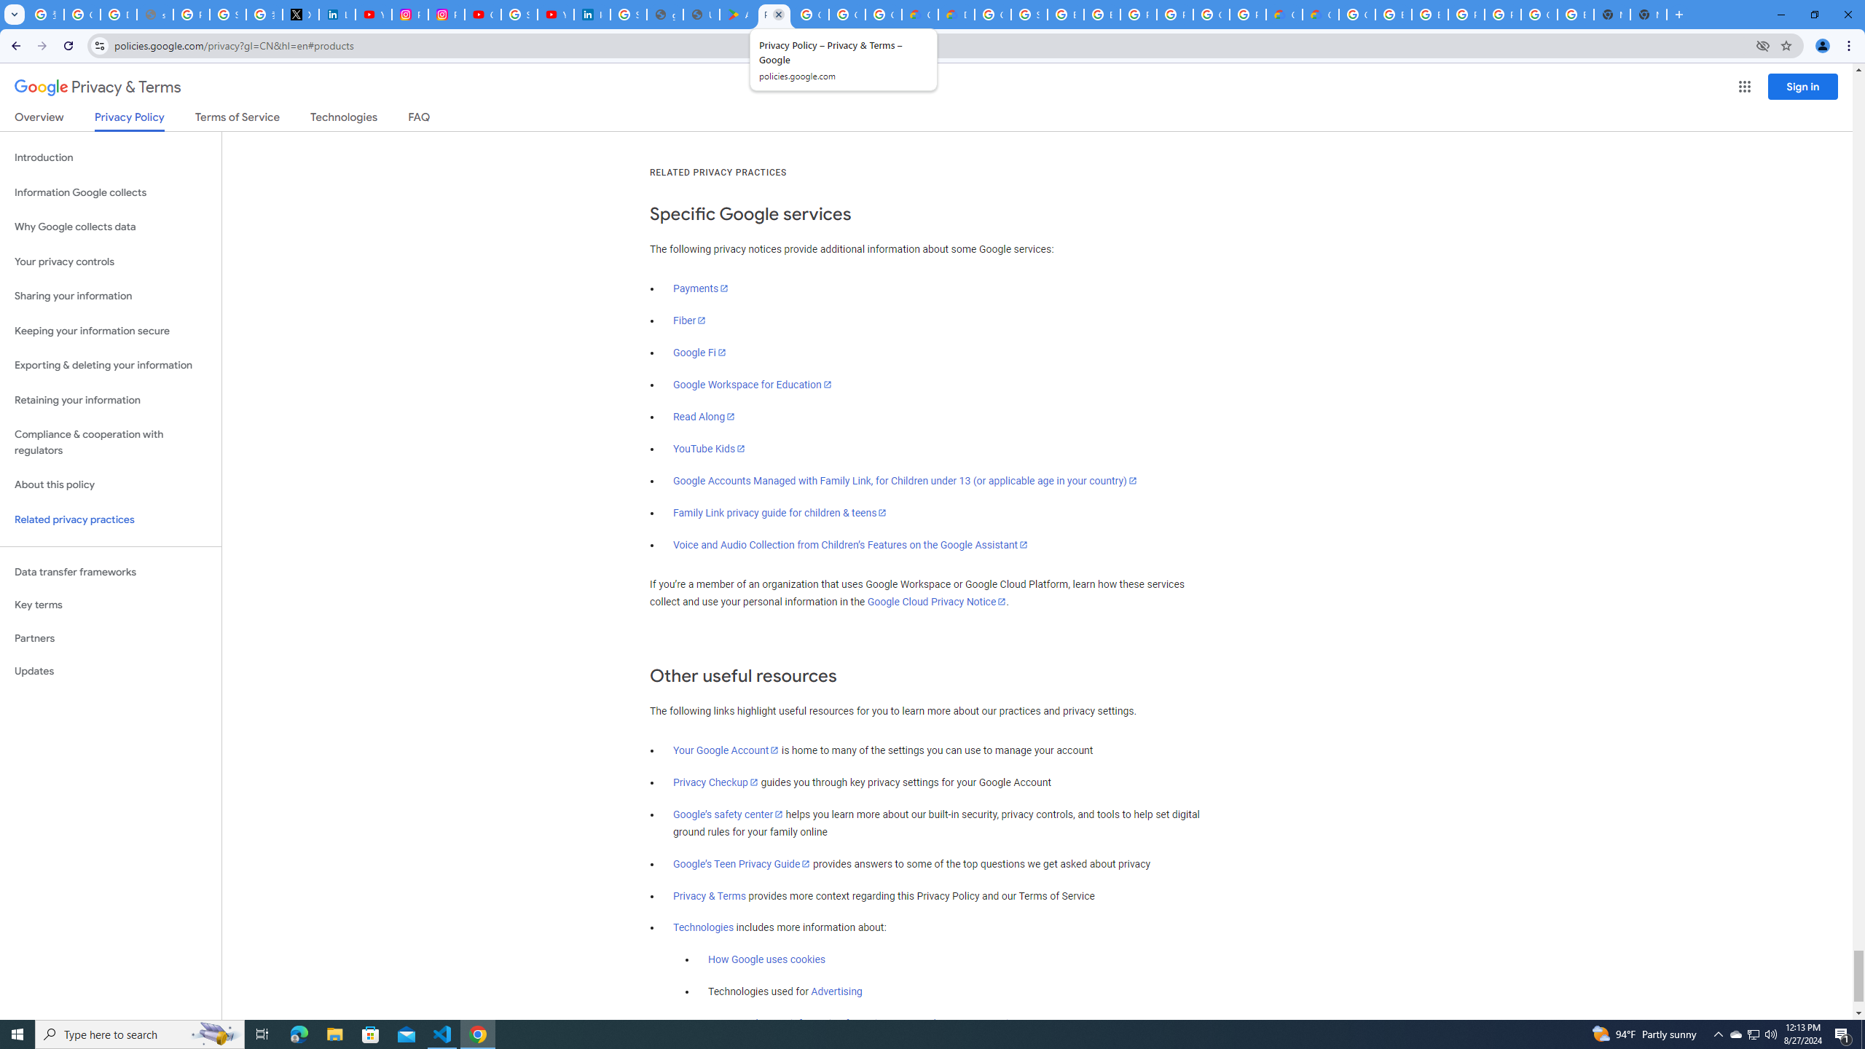  Describe the element at coordinates (690, 321) in the screenshot. I see `Fiber` at that location.